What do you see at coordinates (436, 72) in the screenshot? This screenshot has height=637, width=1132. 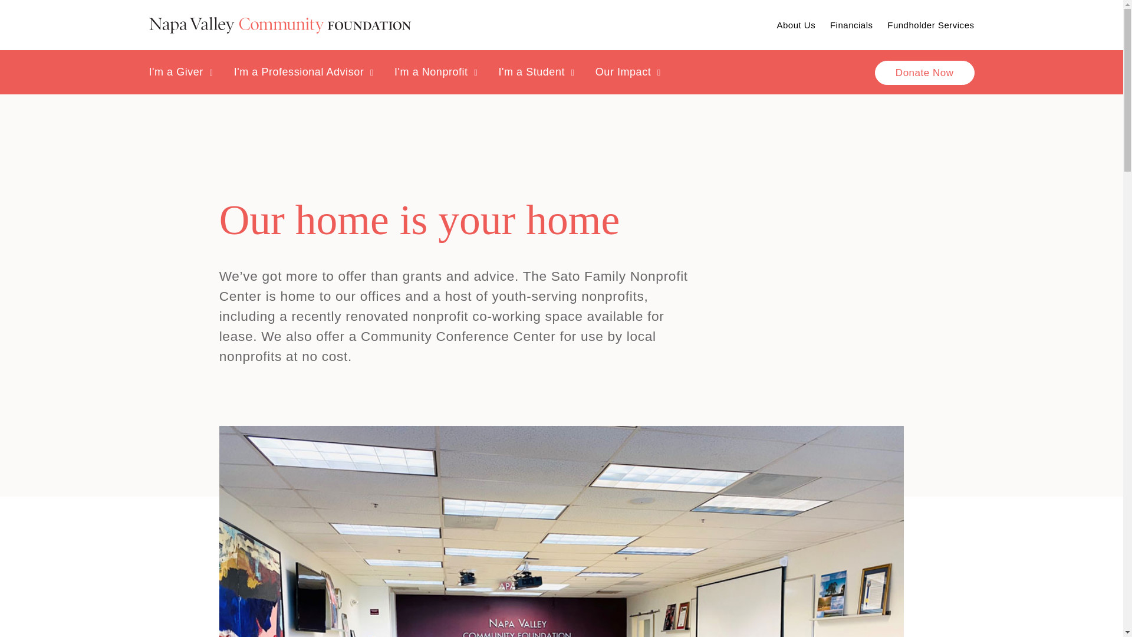 I see `I'm a Nonprofit` at bounding box center [436, 72].